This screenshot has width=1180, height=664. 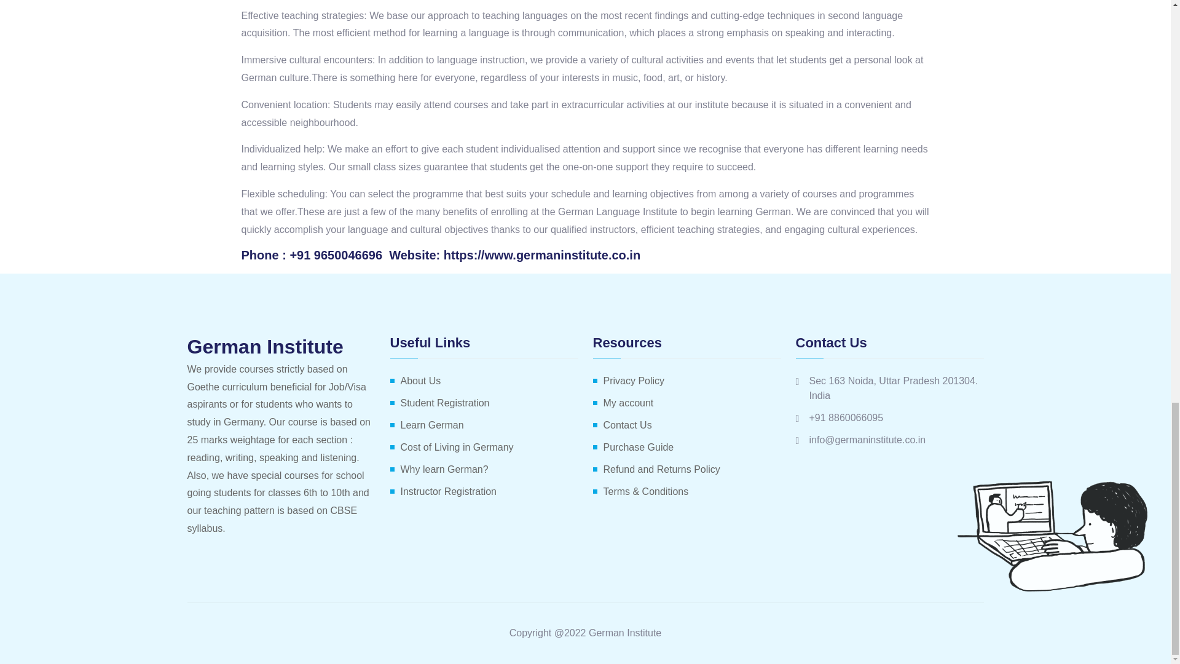 I want to click on My account, so click(x=628, y=403).